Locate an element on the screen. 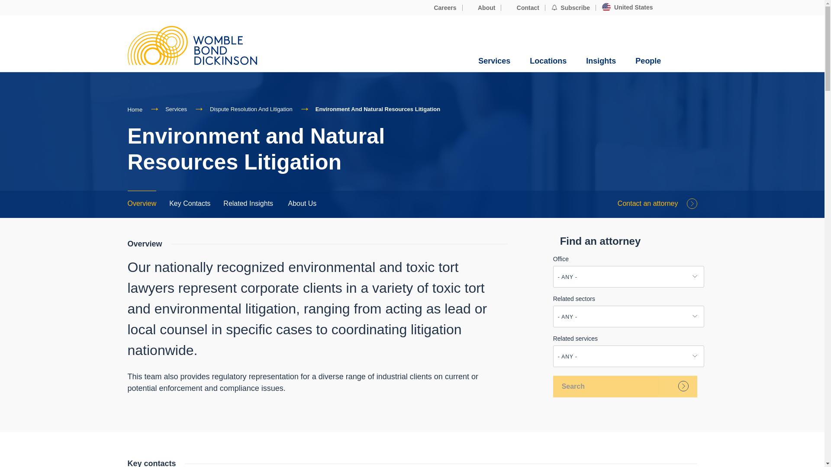  Careers is located at coordinates (441, 8).